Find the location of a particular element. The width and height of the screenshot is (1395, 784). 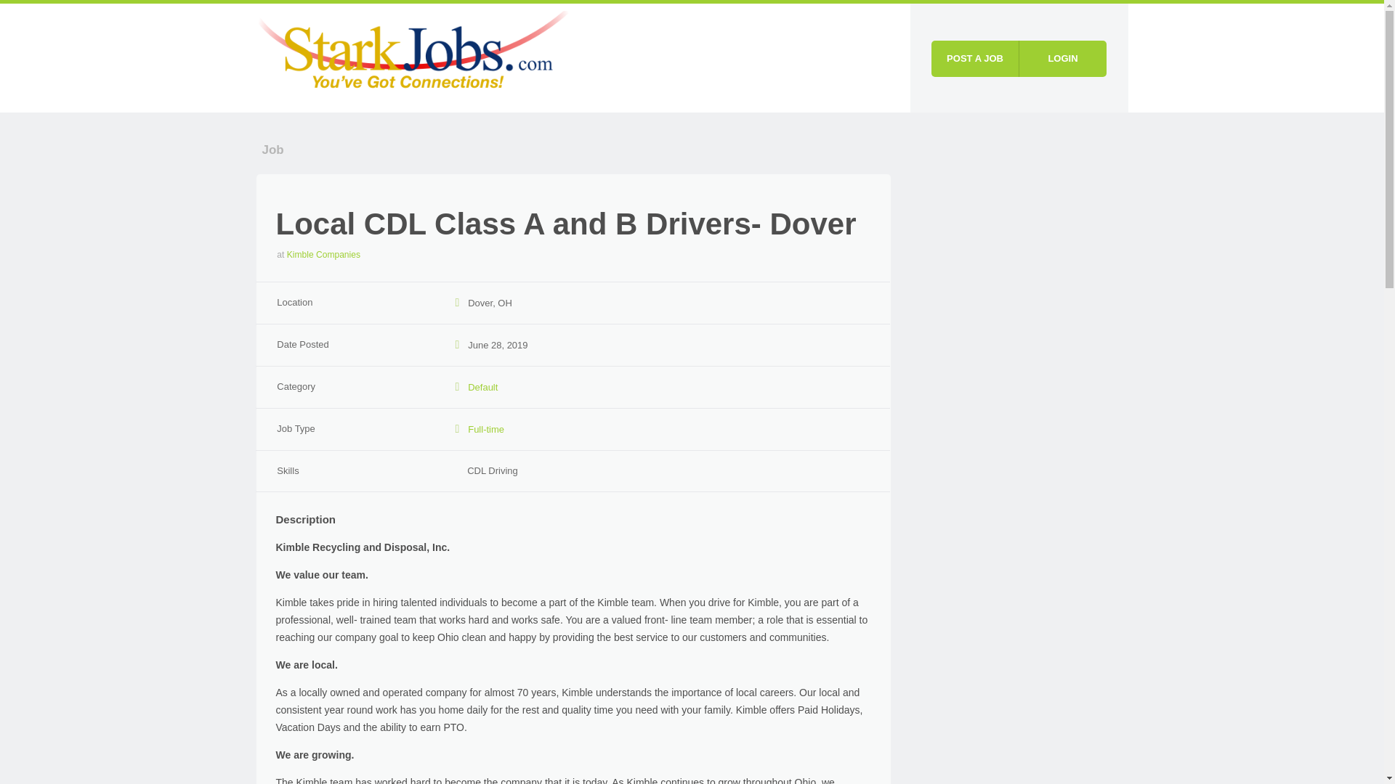

POST A JOB is located at coordinates (975, 58).